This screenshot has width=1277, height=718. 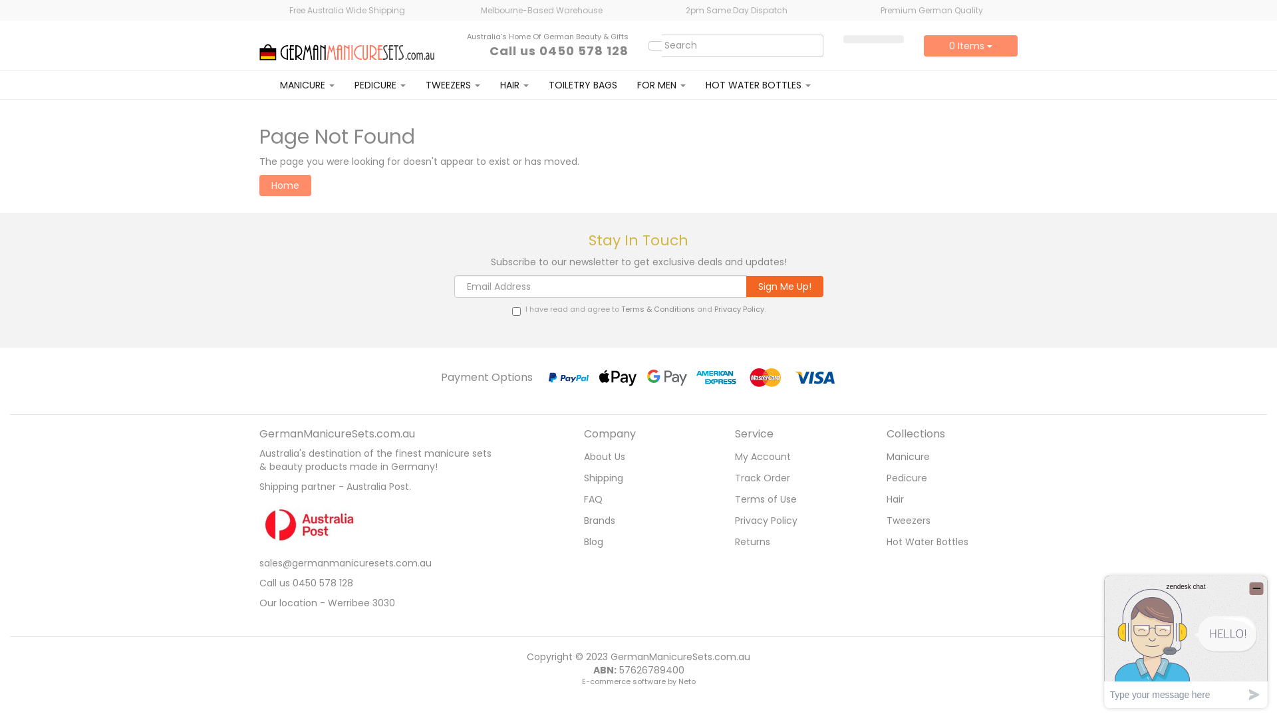 I want to click on MANICURE, so click(x=307, y=85).